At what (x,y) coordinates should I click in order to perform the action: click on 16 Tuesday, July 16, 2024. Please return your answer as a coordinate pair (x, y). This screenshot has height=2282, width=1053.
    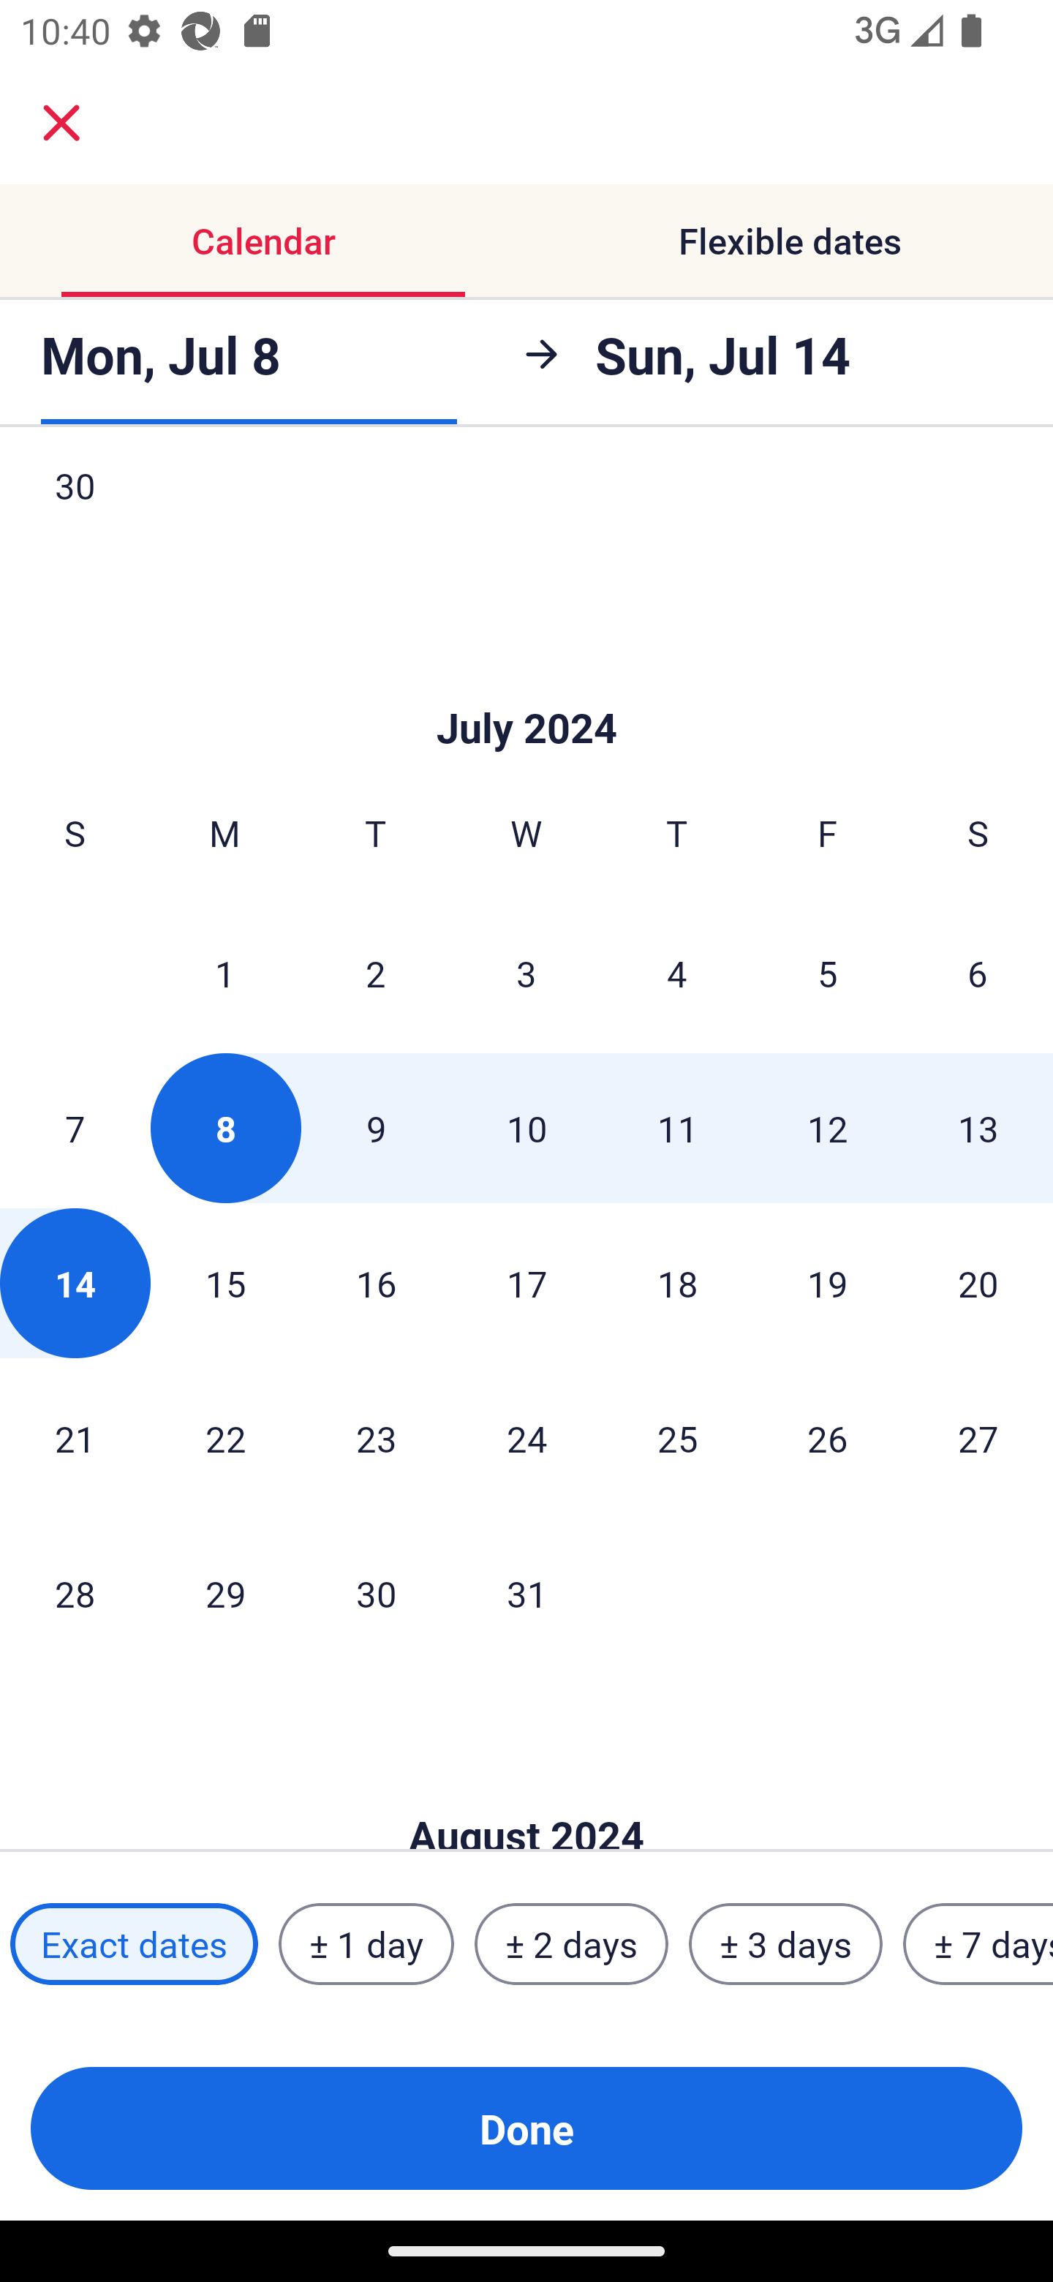
    Looking at the image, I should click on (376, 1282).